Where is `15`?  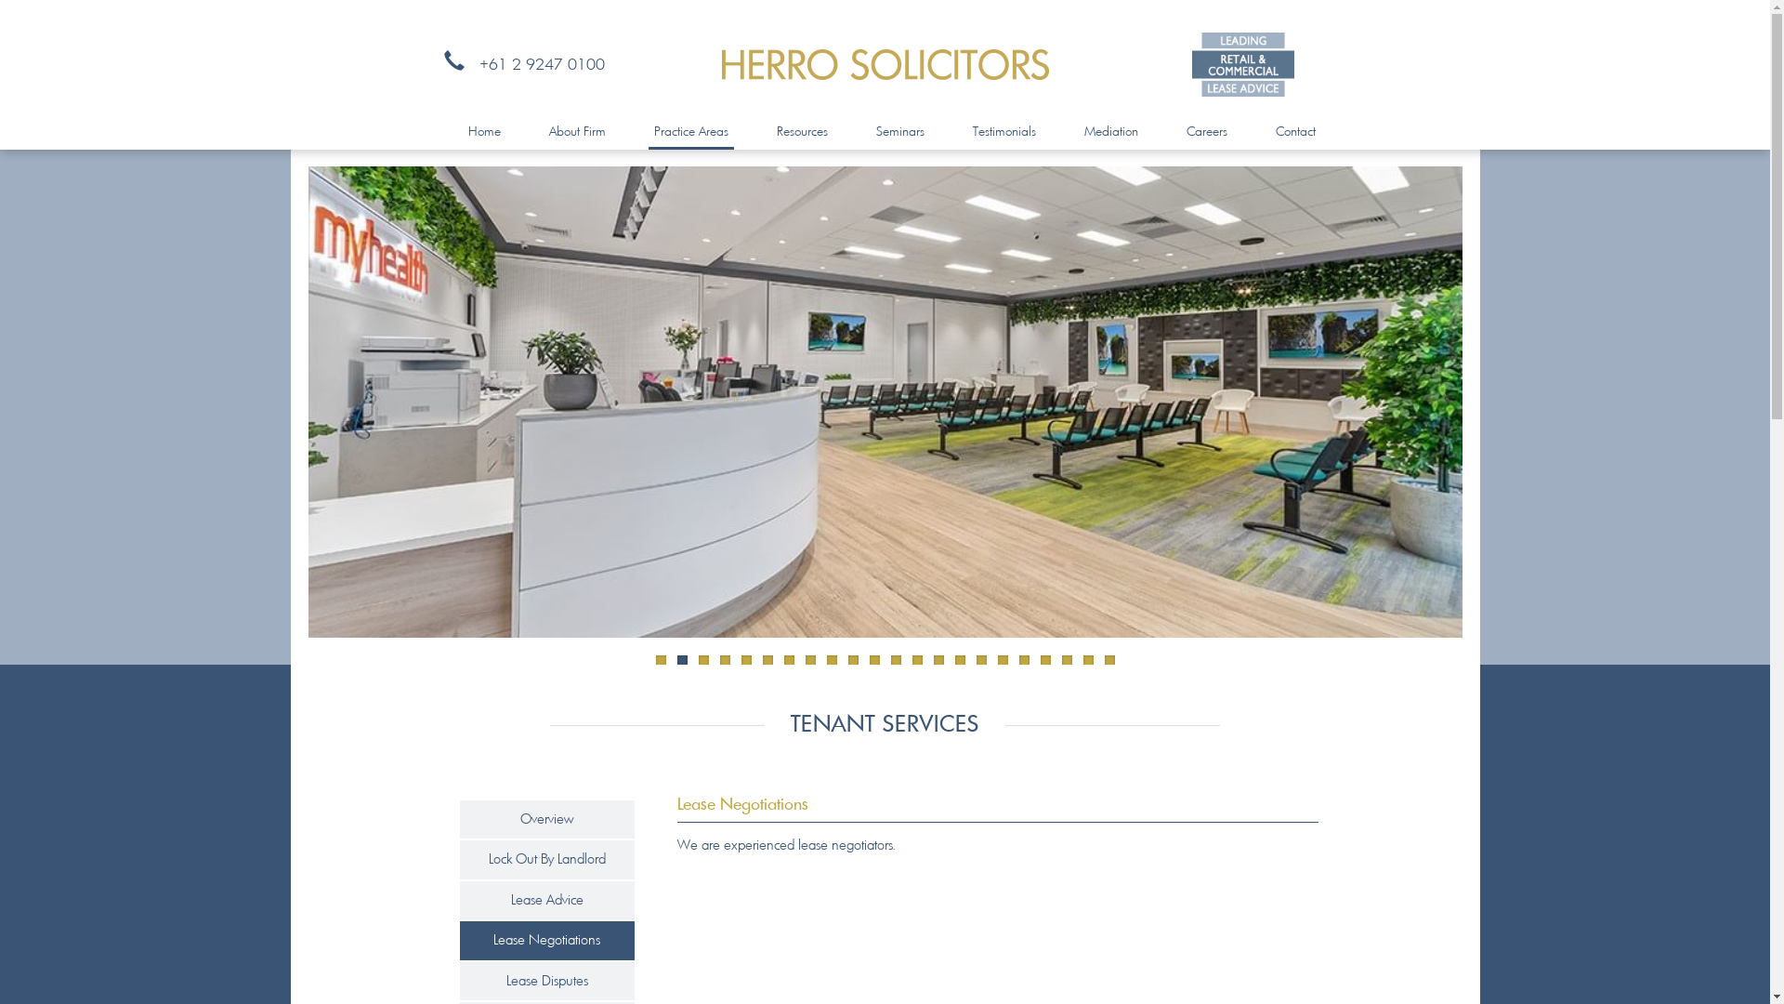
15 is located at coordinates (961, 666).